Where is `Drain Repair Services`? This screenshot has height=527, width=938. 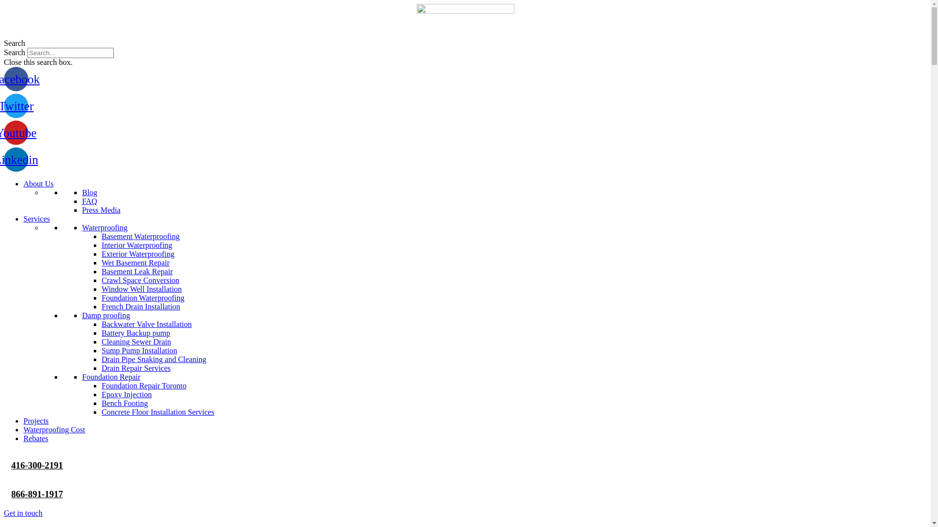 Drain Repair Services is located at coordinates (136, 368).